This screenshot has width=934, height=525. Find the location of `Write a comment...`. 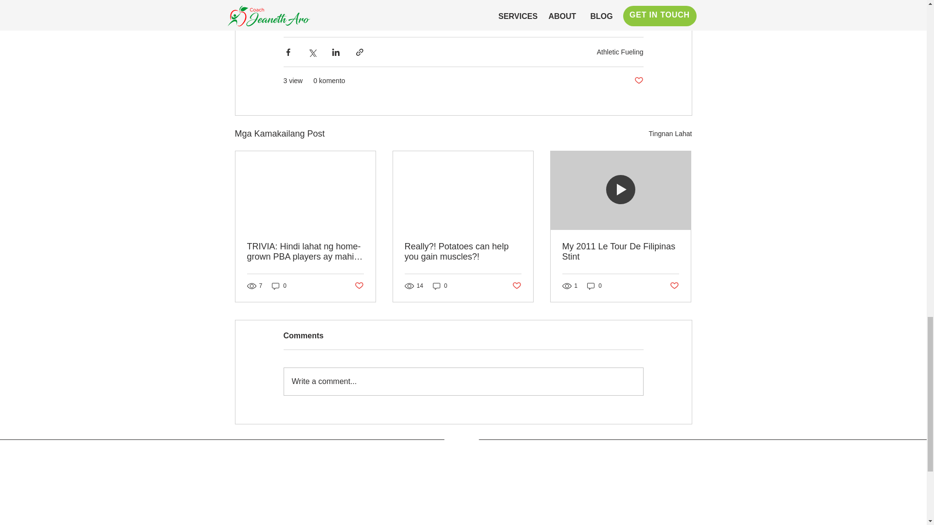

Write a comment... is located at coordinates (463, 382).